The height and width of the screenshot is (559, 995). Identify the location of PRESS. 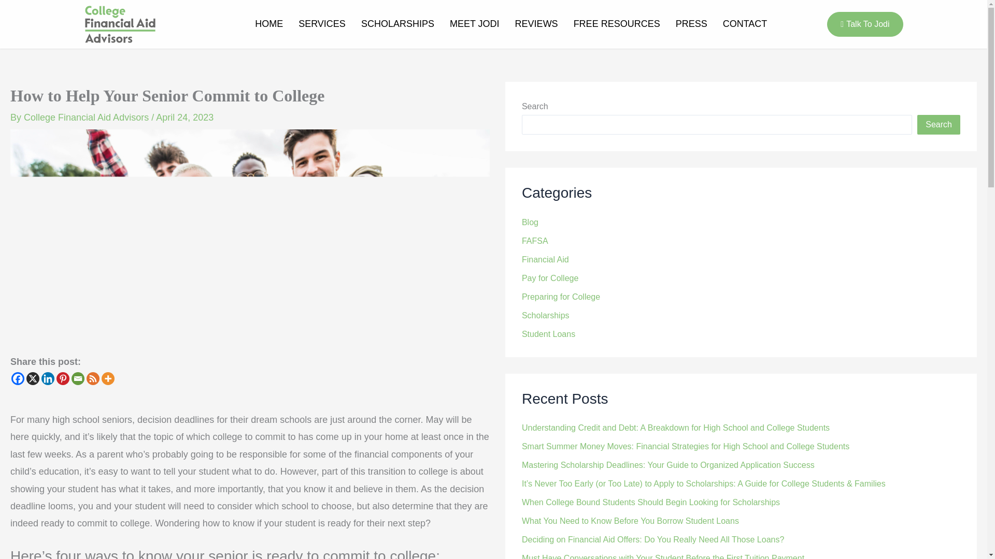
(691, 24).